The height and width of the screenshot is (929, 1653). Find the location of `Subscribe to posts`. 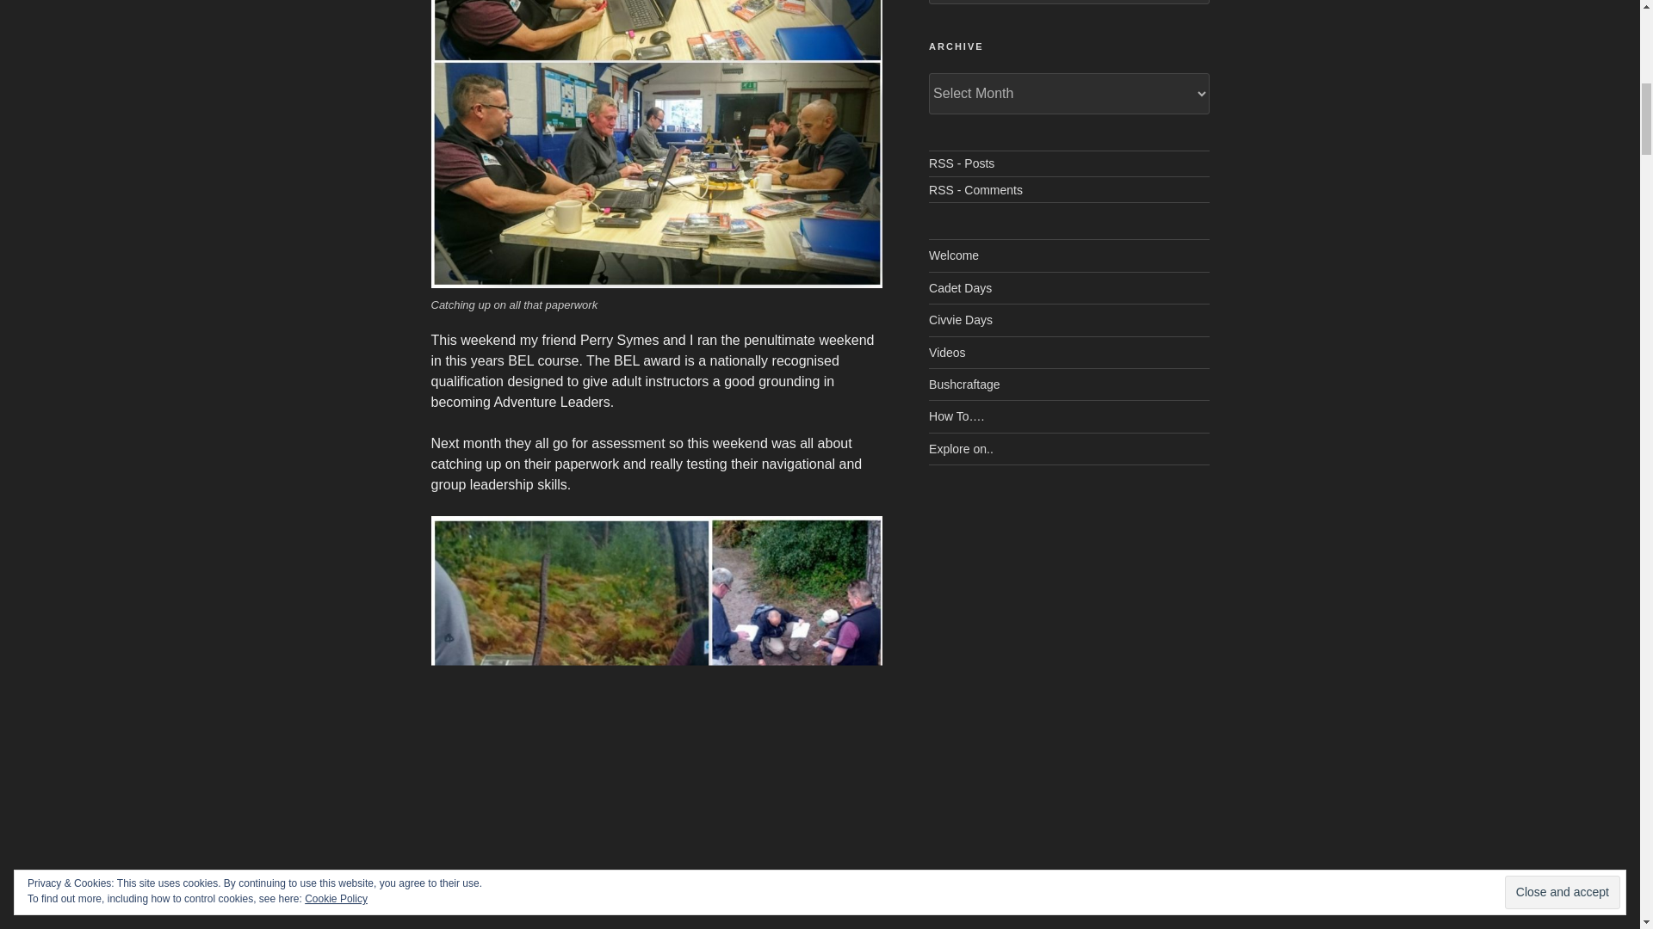

Subscribe to posts is located at coordinates (962, 163).